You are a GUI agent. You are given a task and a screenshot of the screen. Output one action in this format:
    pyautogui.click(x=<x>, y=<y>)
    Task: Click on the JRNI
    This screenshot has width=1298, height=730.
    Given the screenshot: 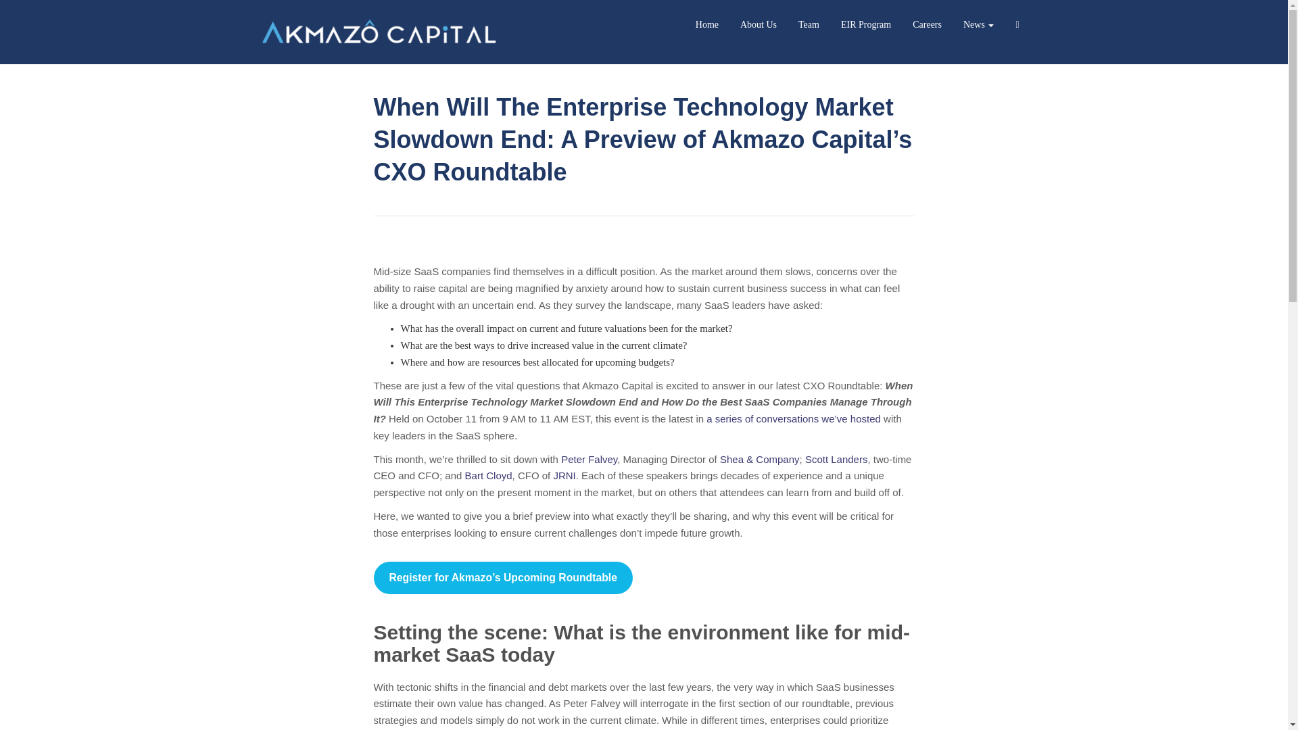 What is the action you would take?
    pyautogui.click(x=564, y=475)
    